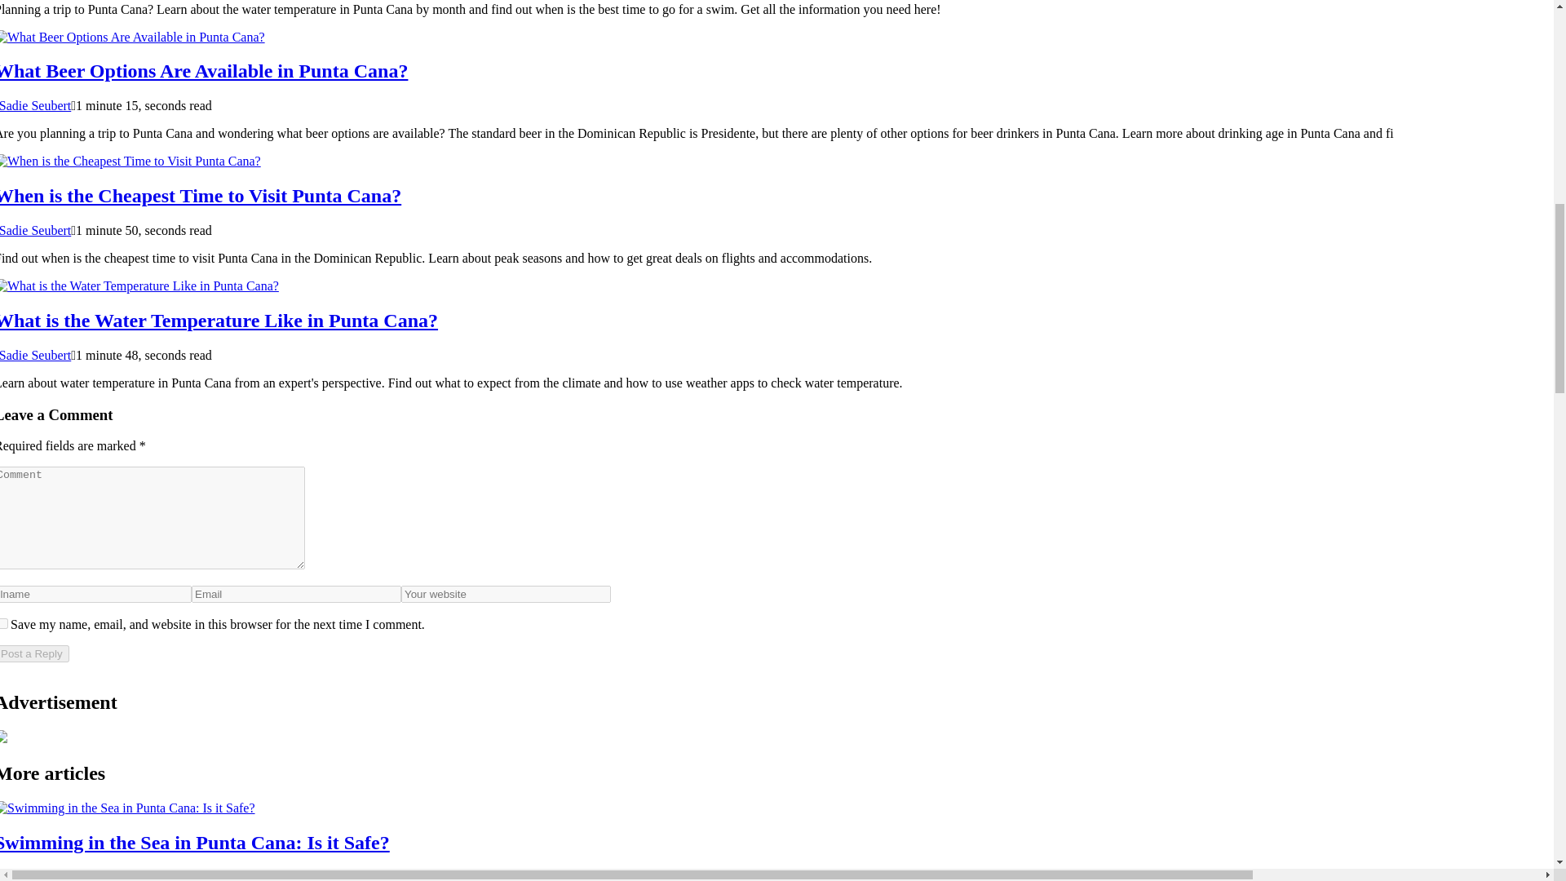 The height and width of the screenshot is (881, 1566). Describe the element at coordinates (35, 230) in the screenshot. I see `Posts by Sadie Seubert` at that location.